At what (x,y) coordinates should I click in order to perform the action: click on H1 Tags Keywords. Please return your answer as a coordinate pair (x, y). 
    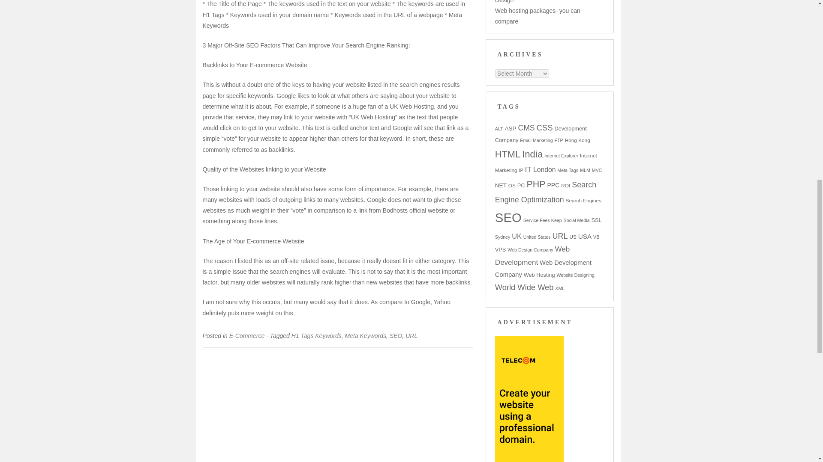
    Looking at the image, I should click on (316, 335).